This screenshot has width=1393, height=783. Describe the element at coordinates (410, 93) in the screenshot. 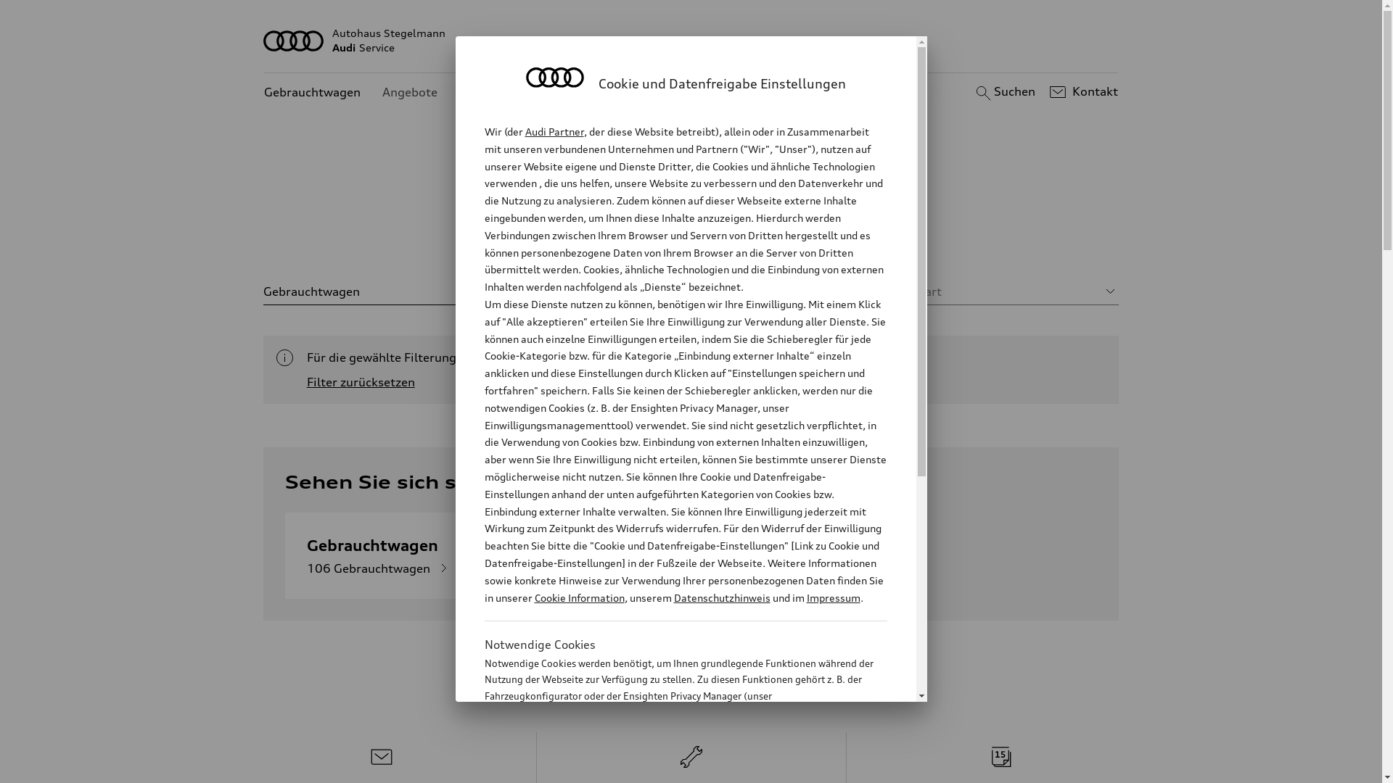

I see `Angebote` at that location.